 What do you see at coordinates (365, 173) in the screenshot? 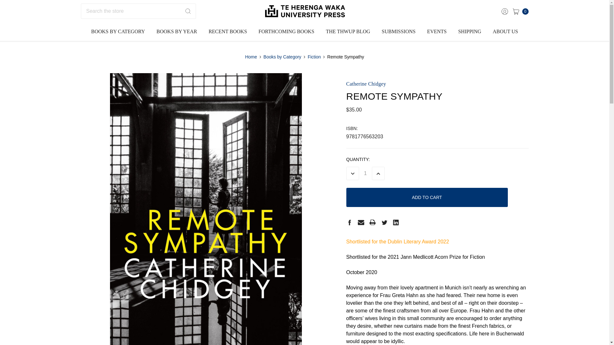
I see `1` at bounding box center [365, 173].